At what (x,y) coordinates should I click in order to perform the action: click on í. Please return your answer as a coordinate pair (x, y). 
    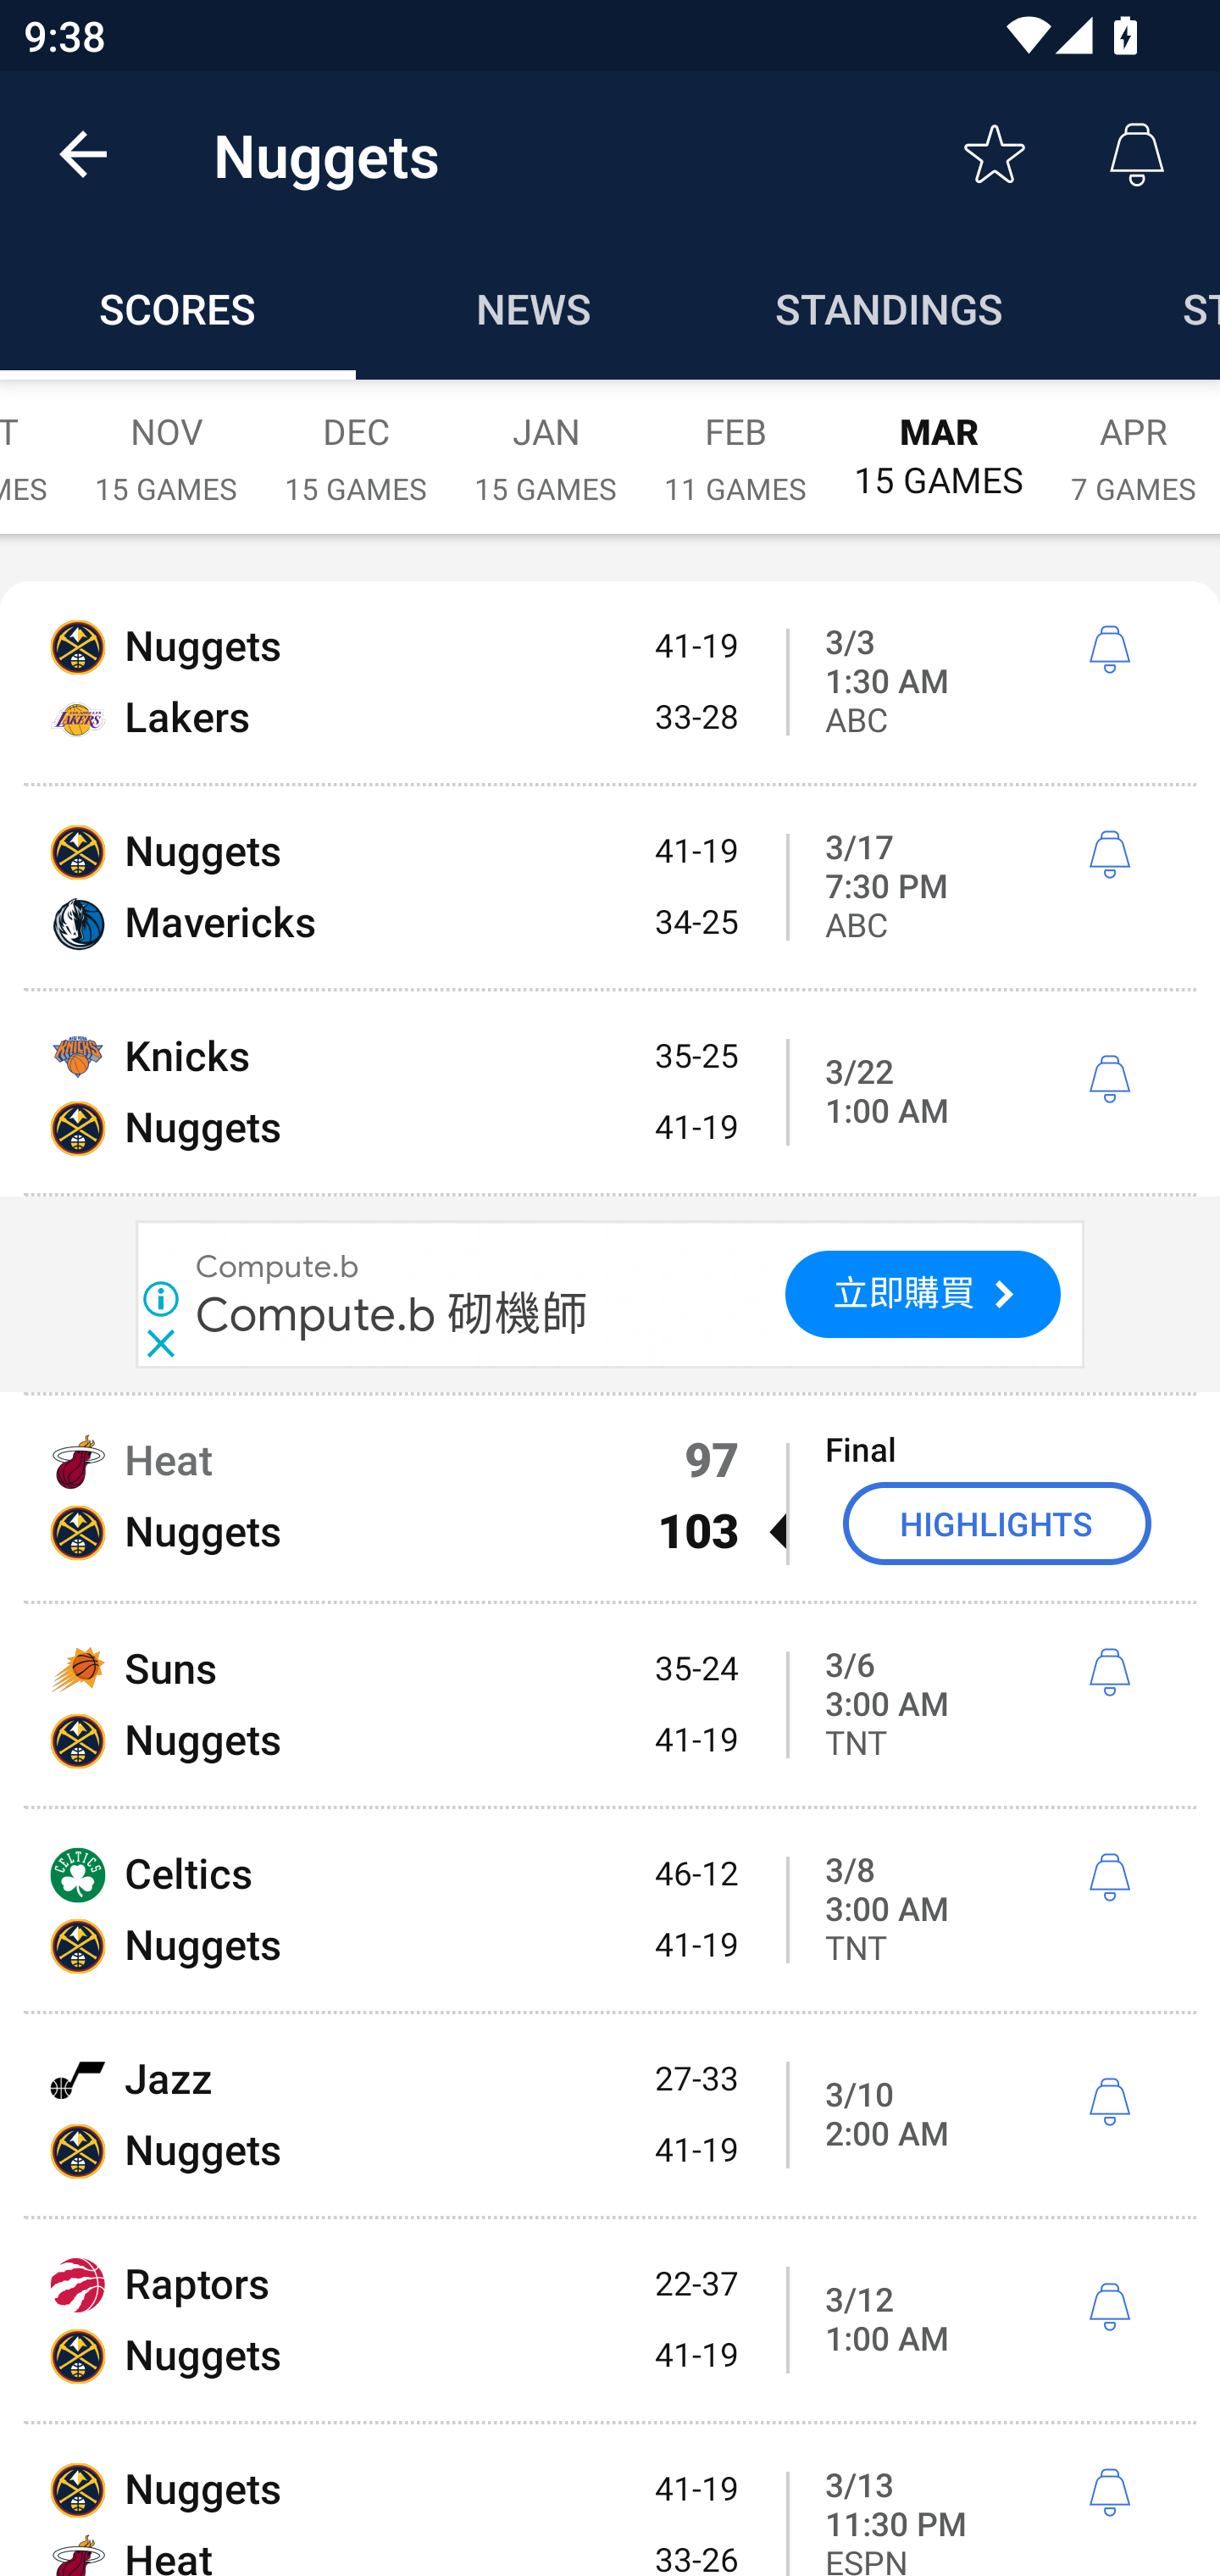
    Looking at the image, I should click on (1109, 2493).